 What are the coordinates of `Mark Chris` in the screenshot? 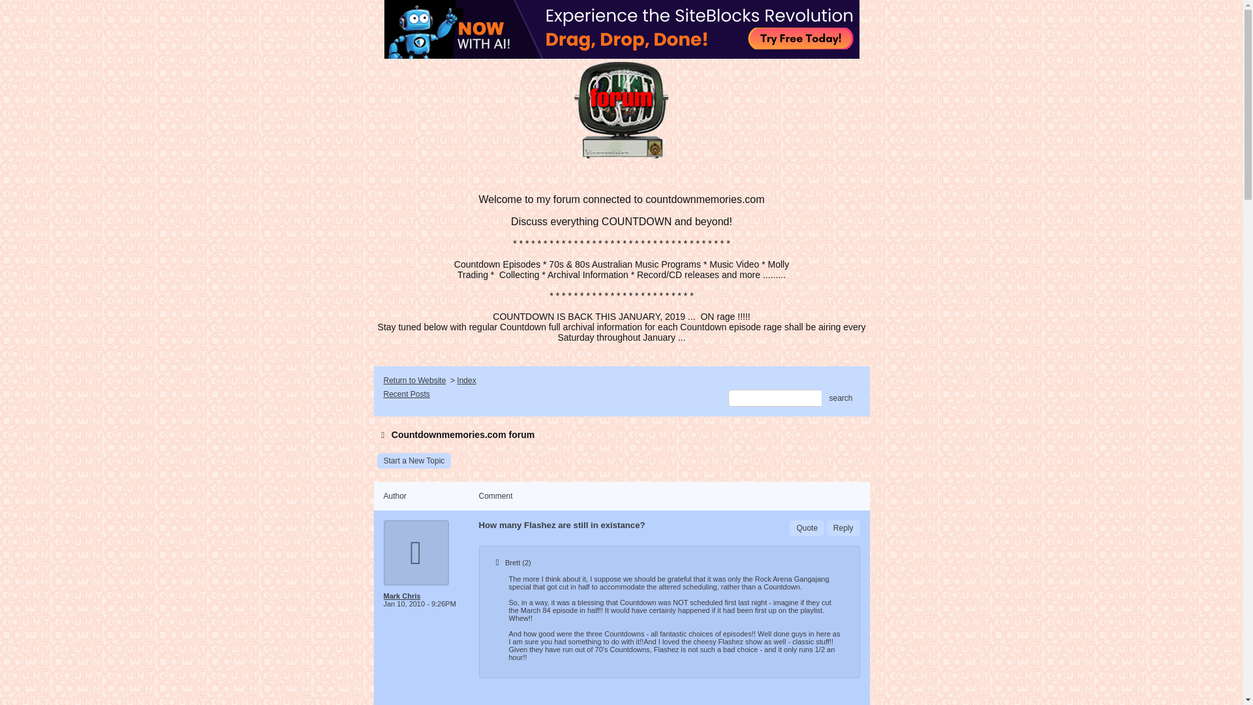 It's located at (425, 596).